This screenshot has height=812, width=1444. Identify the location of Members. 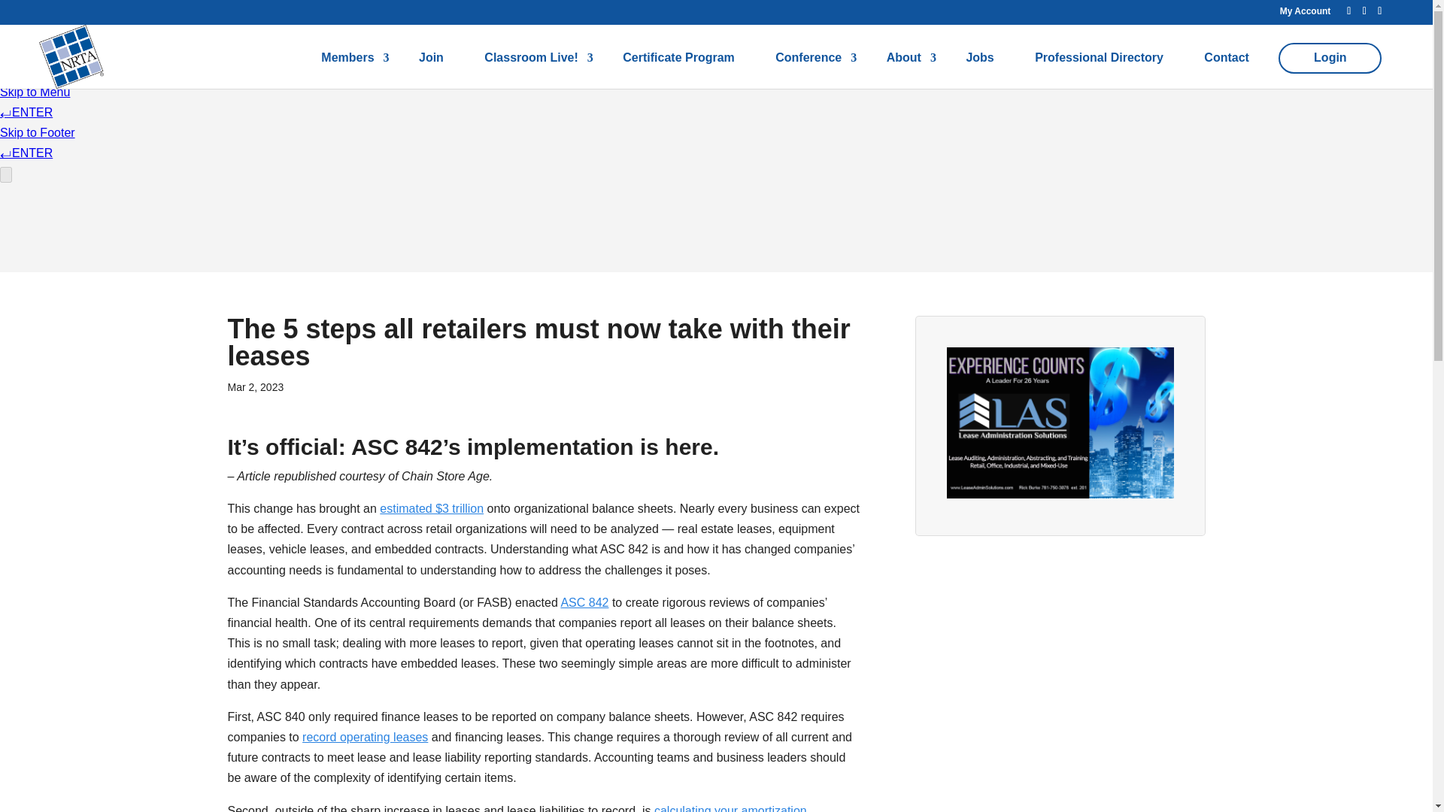
(349, 71).